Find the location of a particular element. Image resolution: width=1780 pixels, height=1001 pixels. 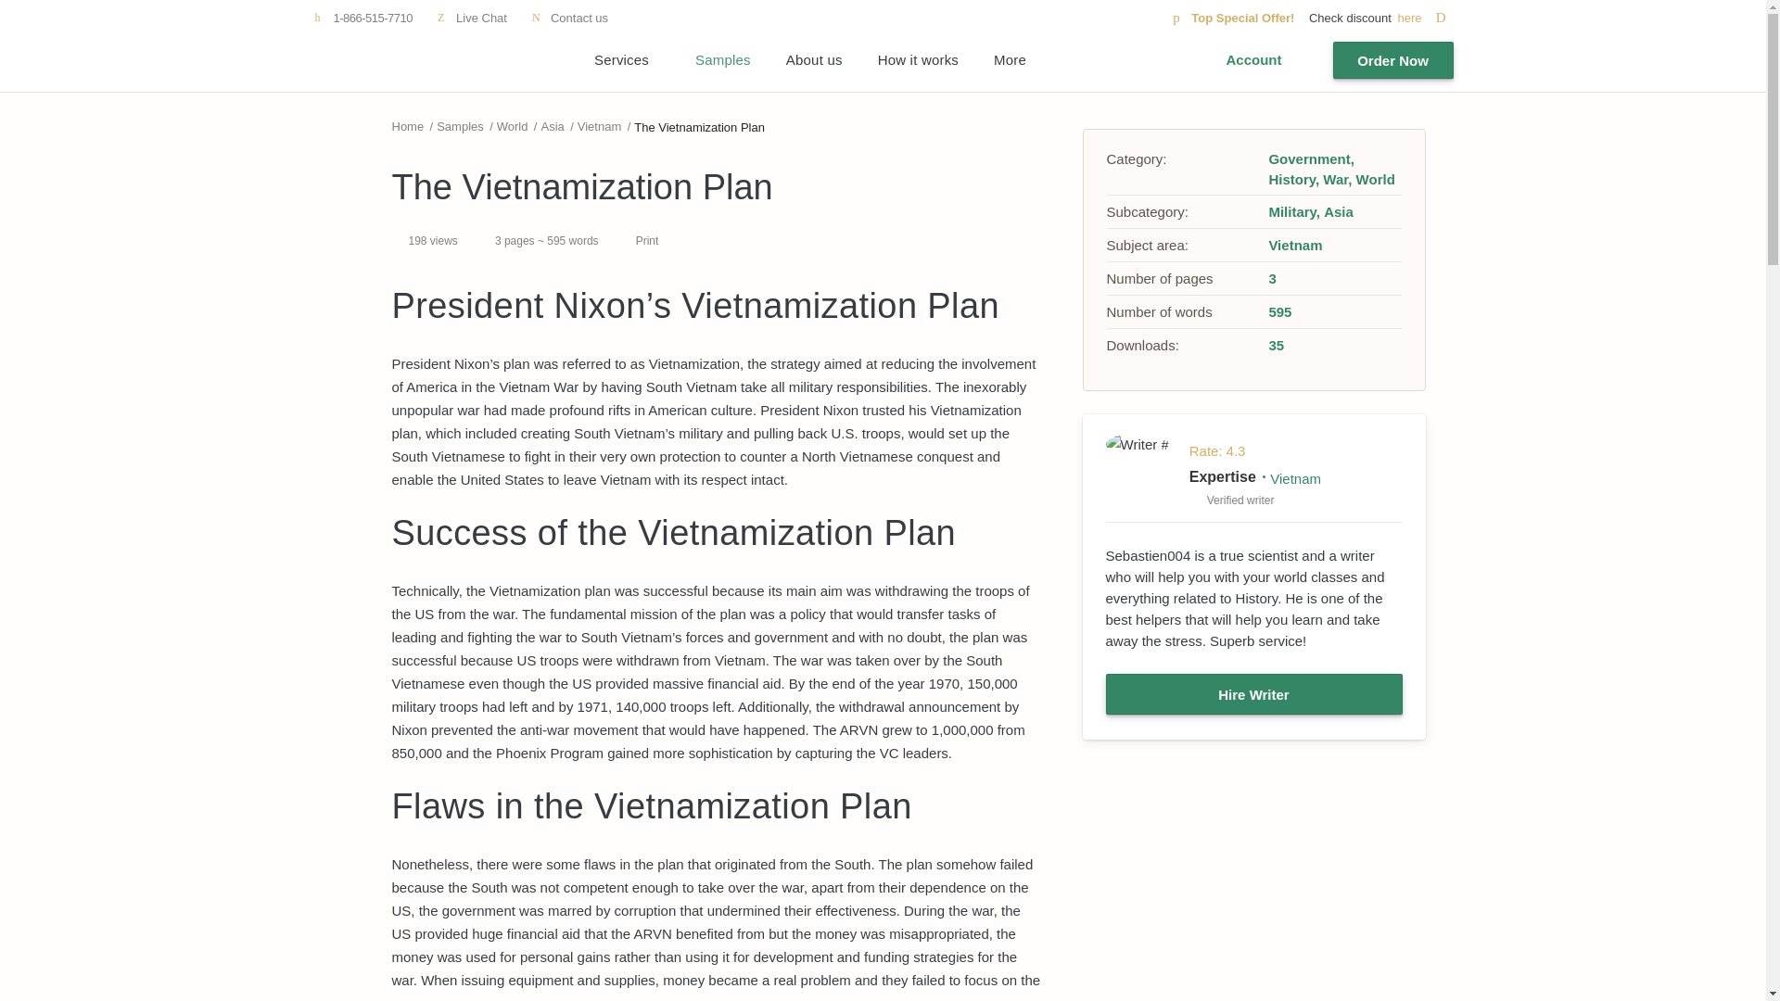

Order Now is located at coordinates (1393, 60).